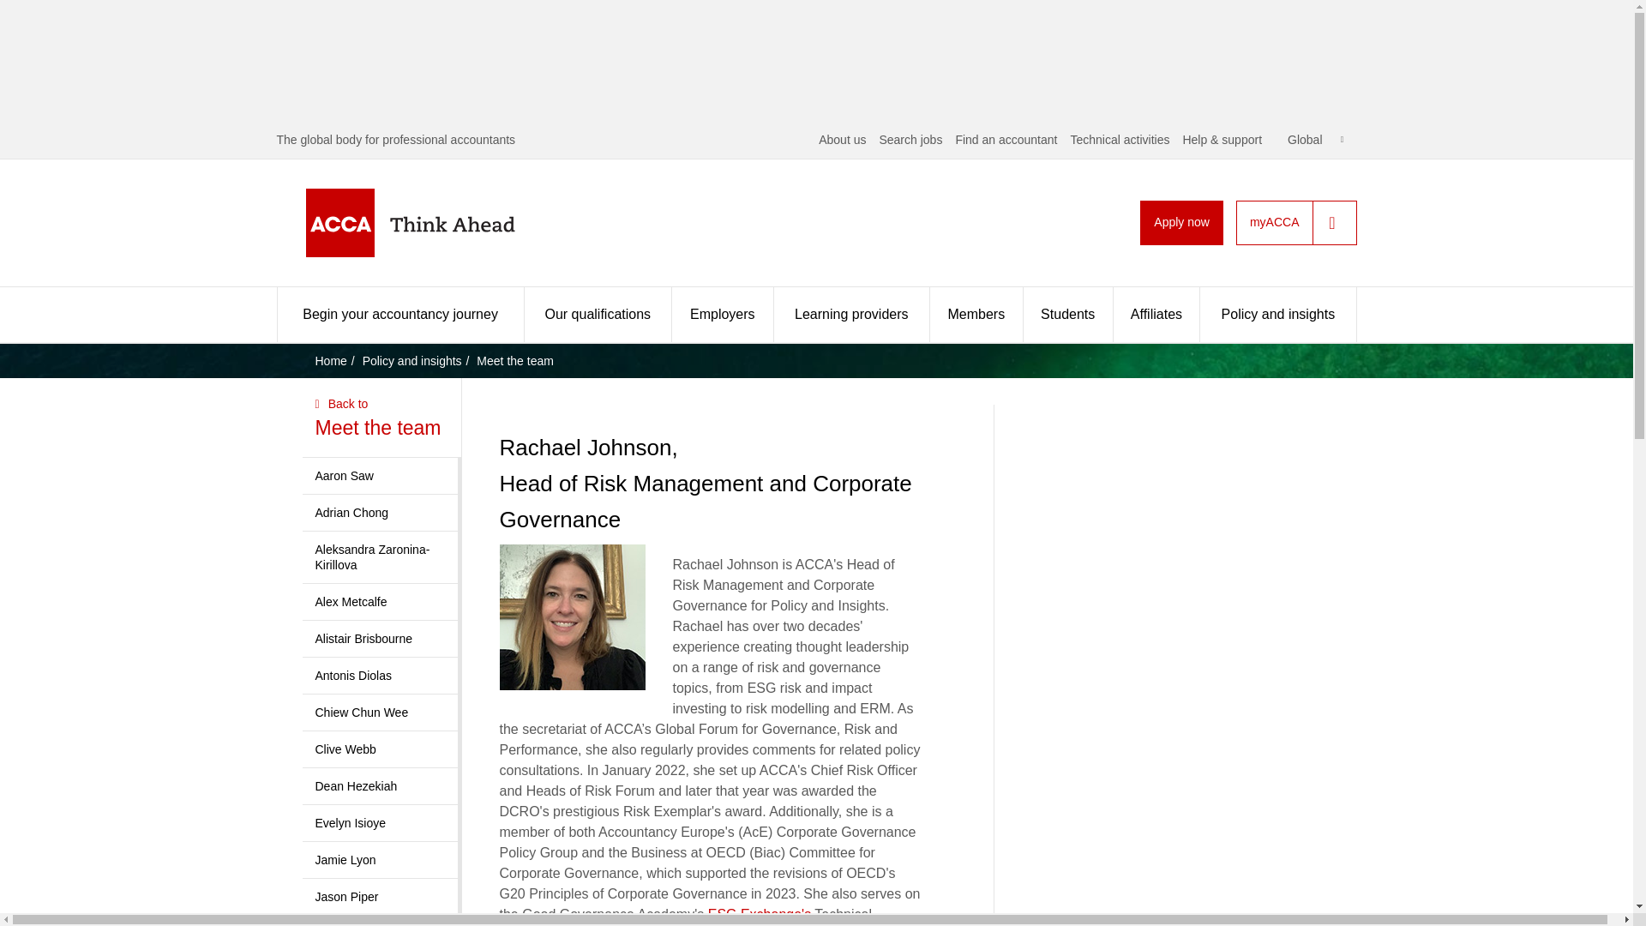  Describe the element at coordinates (1120, 139) in the screenshot. I see `Technical activities` at that location.